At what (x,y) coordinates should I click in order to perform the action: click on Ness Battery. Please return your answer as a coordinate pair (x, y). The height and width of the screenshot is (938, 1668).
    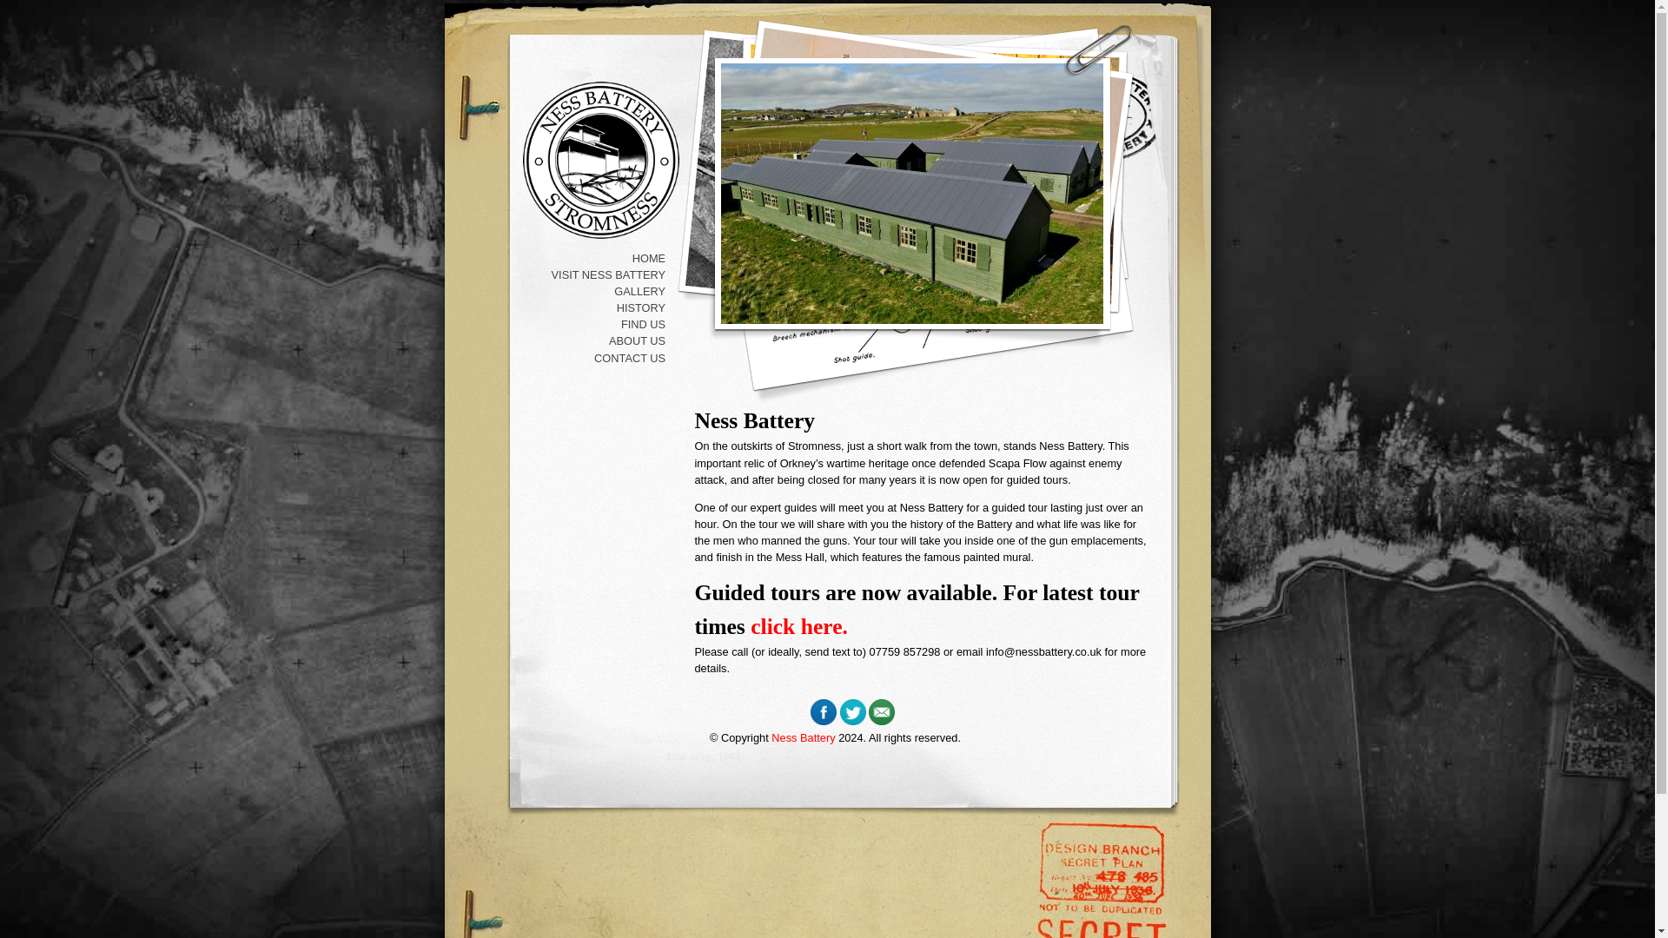
    Looking at the image, I should click on (803, 738).